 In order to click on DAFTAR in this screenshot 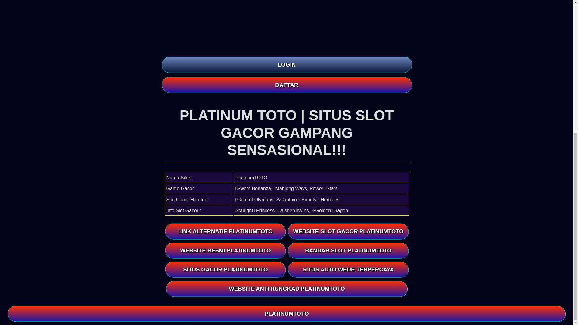, I will do `click(286, 85)`.